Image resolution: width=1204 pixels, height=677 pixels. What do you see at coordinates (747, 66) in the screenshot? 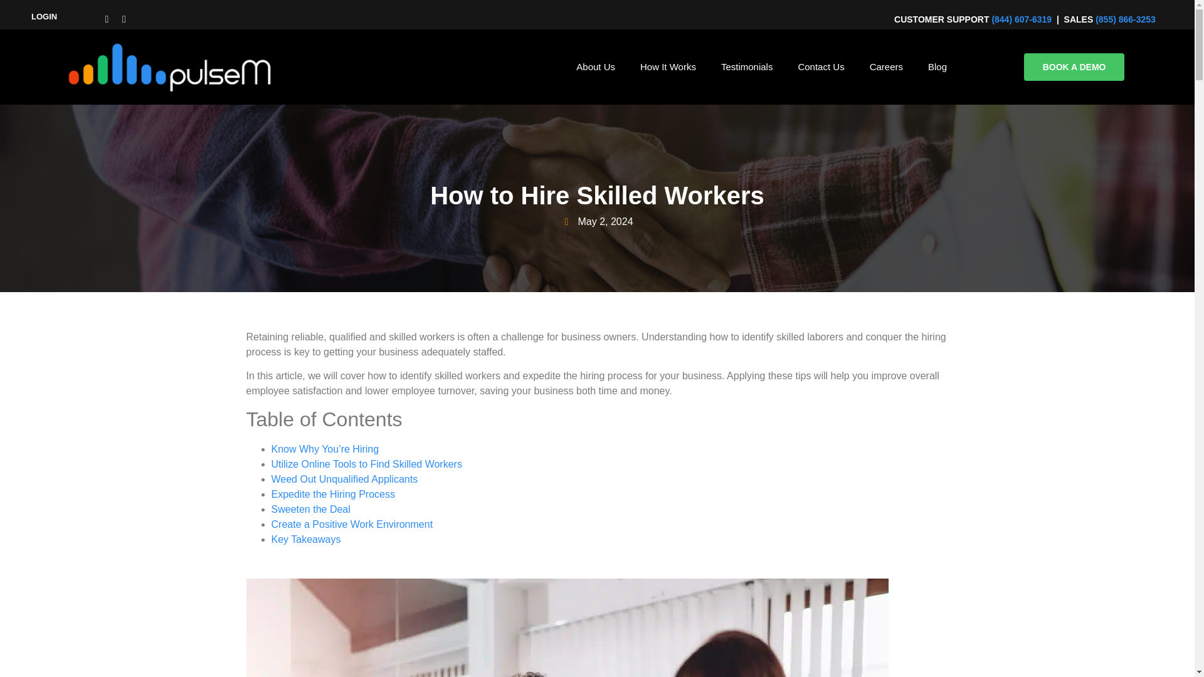
I see `Testimonials` at bounding box center [747, 66].